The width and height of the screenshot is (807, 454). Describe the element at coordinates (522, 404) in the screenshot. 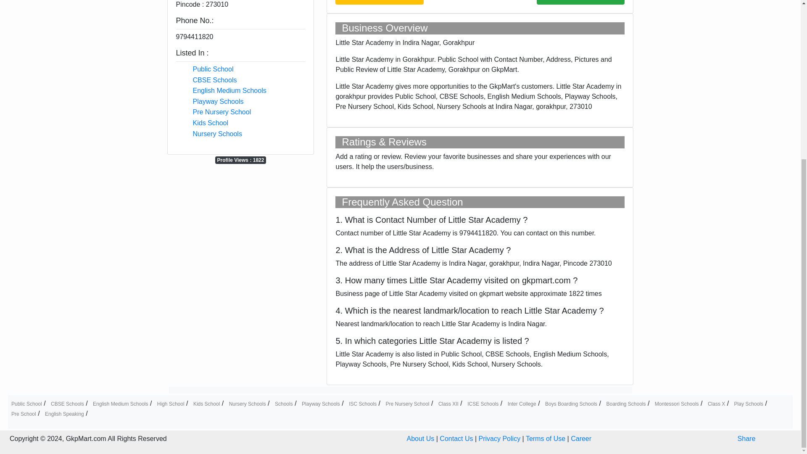

I see `Inter College` at that location.